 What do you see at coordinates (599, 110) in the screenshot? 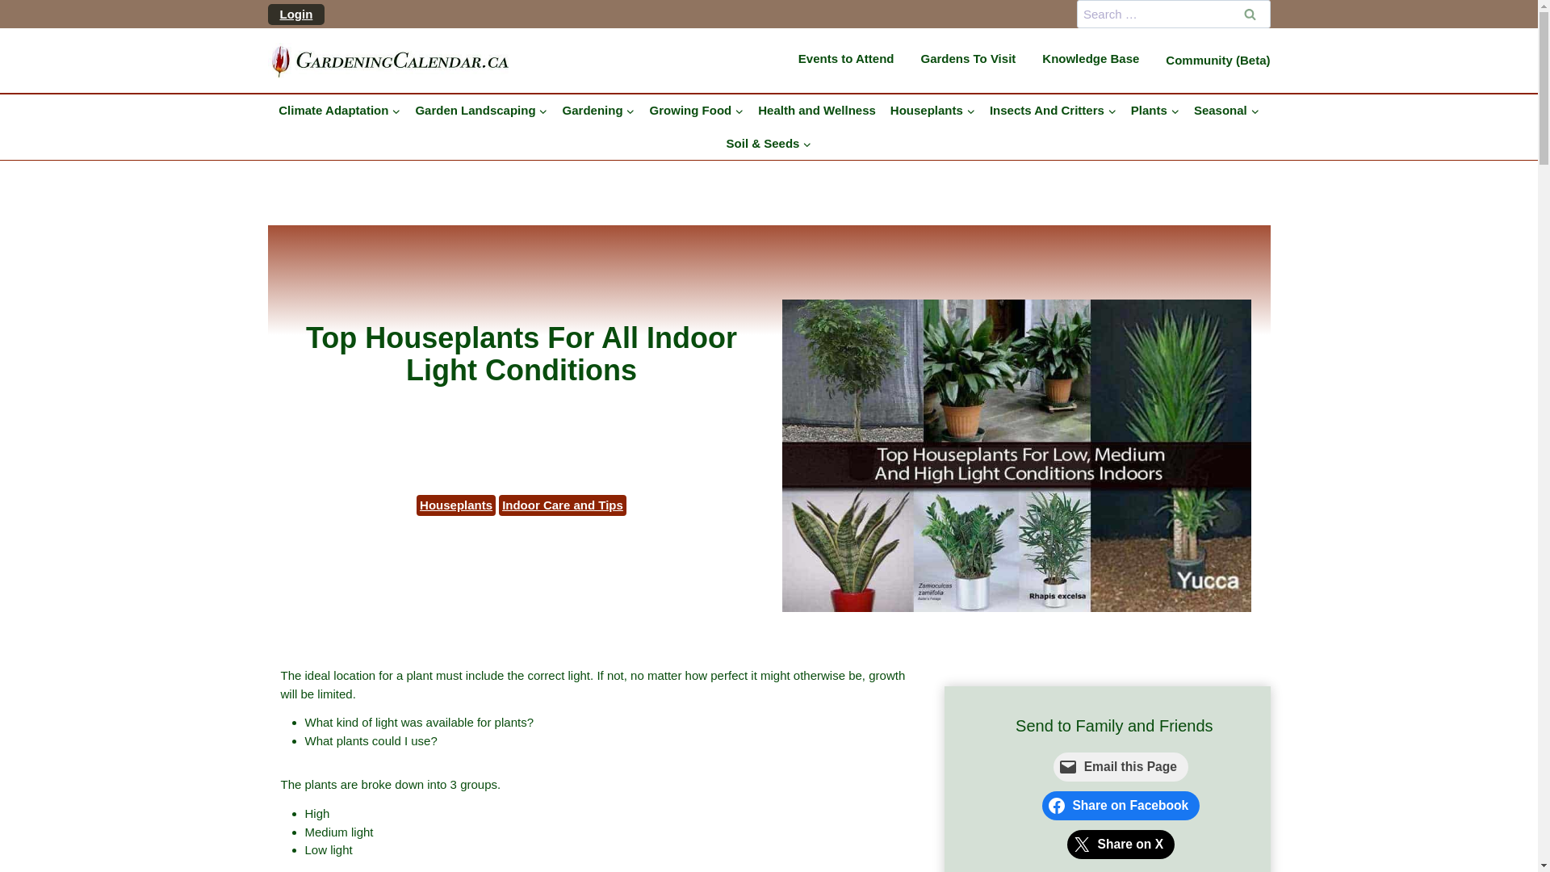
I see `Gardening` at bounding box center [599, 110].